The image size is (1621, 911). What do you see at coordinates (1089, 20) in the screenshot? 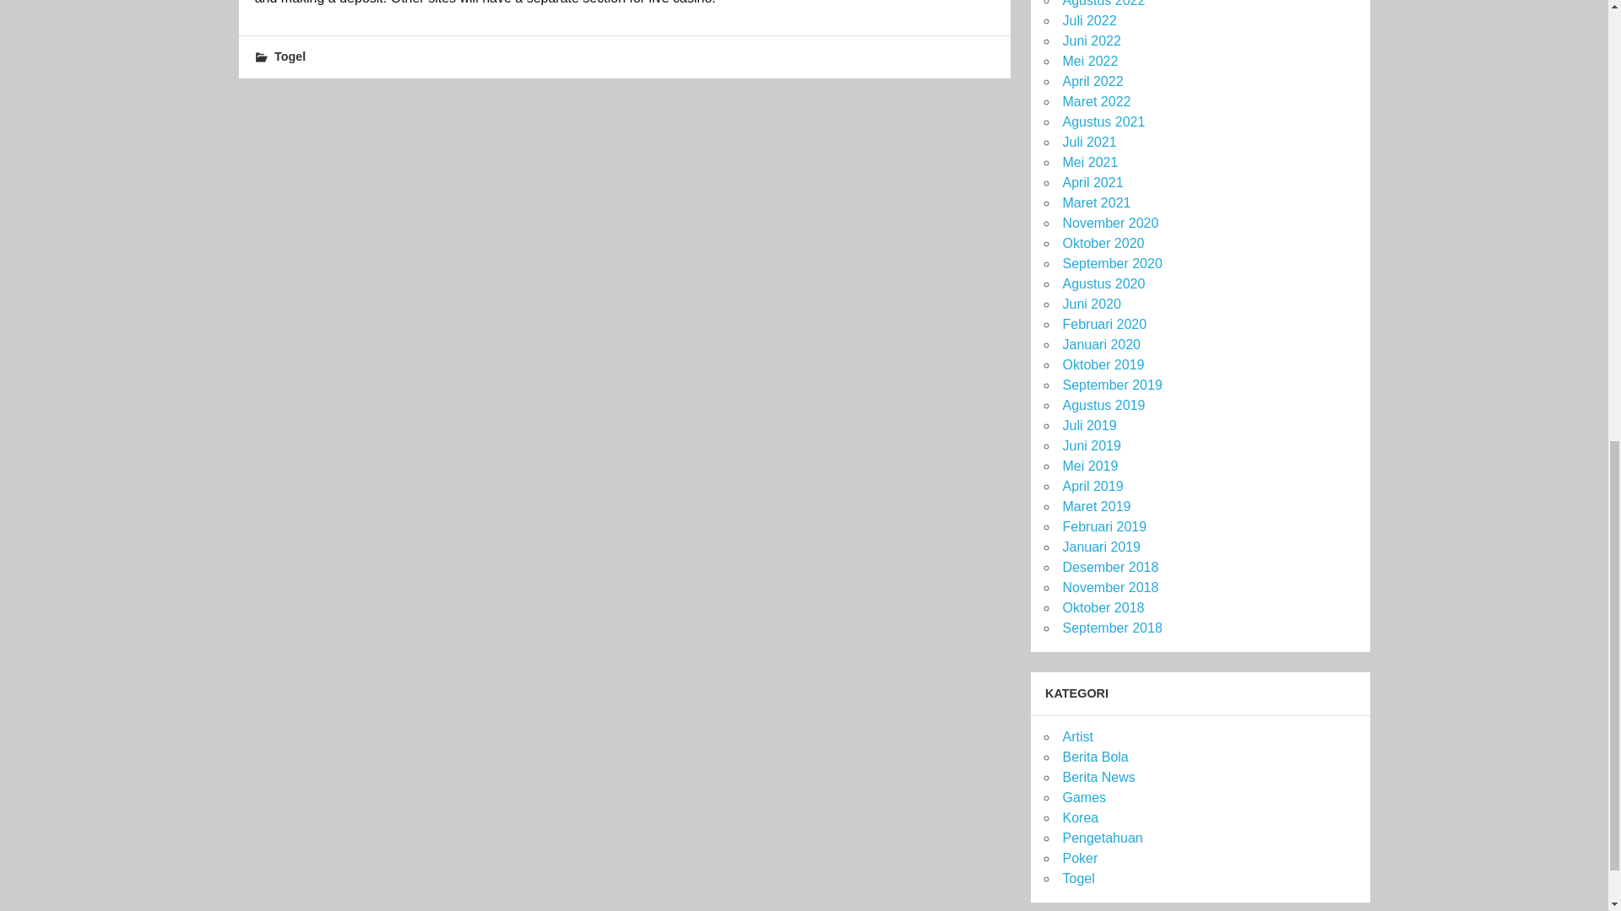
I see `Juli 2022` at bounding box center [1089, 20].